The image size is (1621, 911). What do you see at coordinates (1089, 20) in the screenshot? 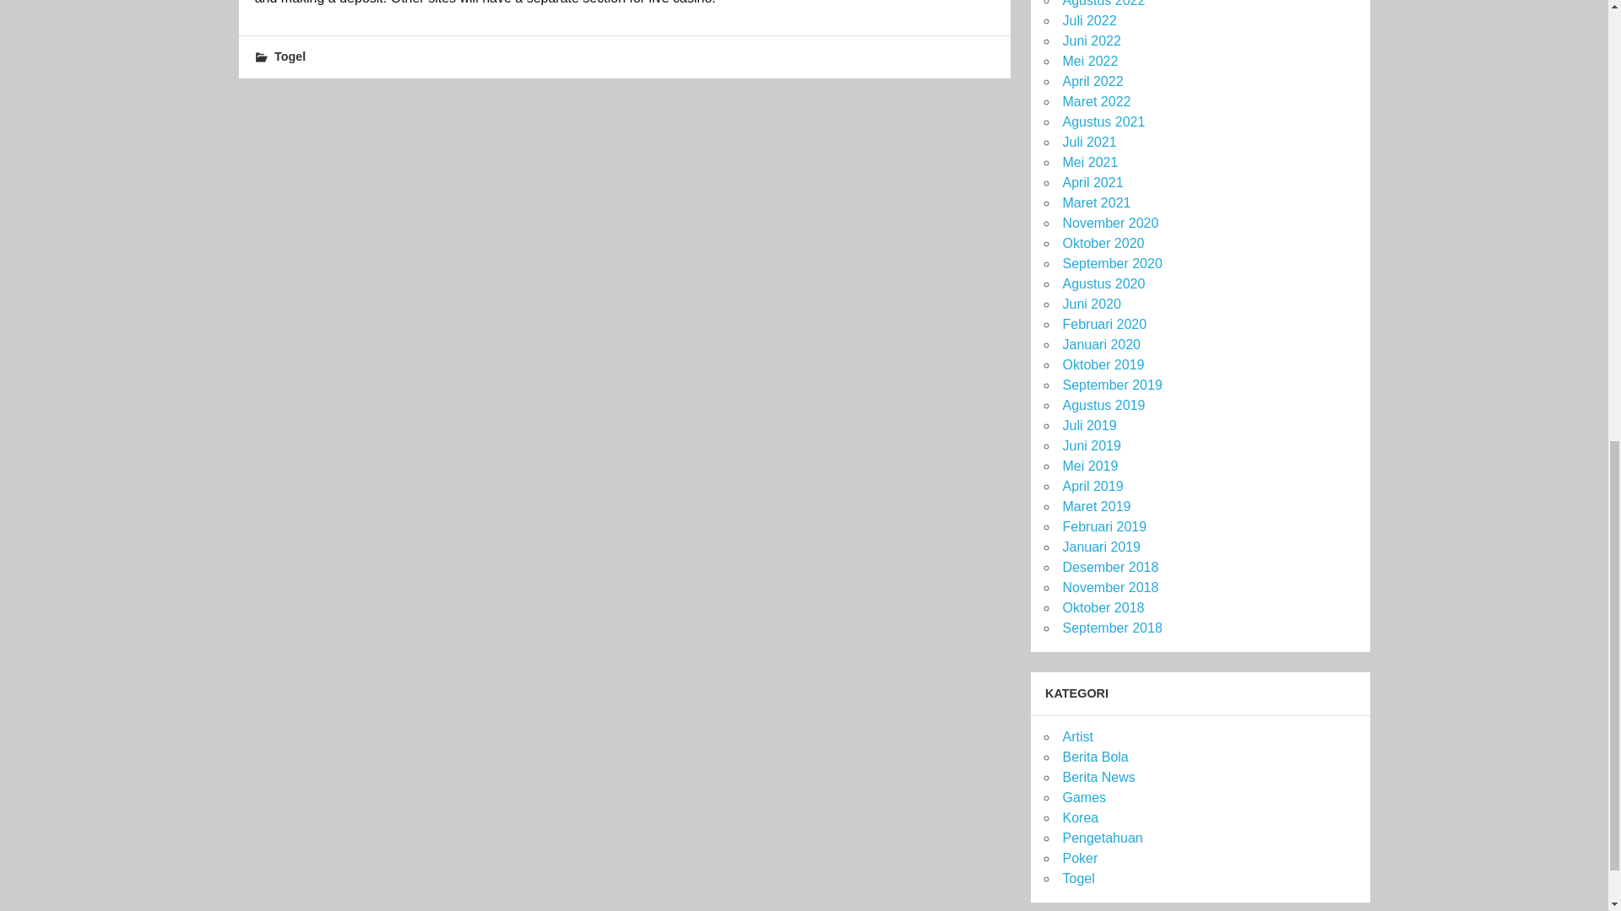
I see `Juli 2022` at bounding box center [1089, 20].